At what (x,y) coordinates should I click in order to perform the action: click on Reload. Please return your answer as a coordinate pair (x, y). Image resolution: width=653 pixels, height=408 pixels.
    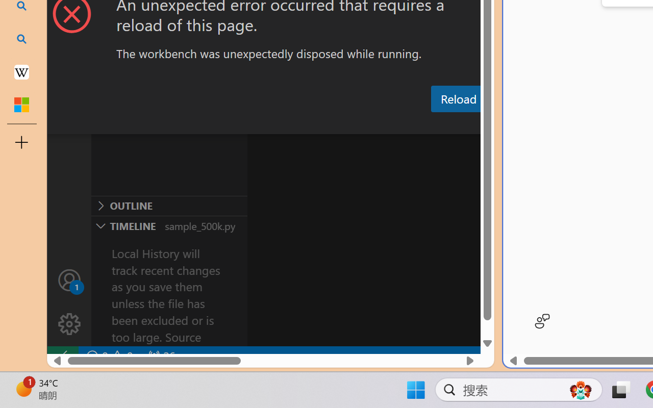
    Looking at the image, I should click on (458, 99).